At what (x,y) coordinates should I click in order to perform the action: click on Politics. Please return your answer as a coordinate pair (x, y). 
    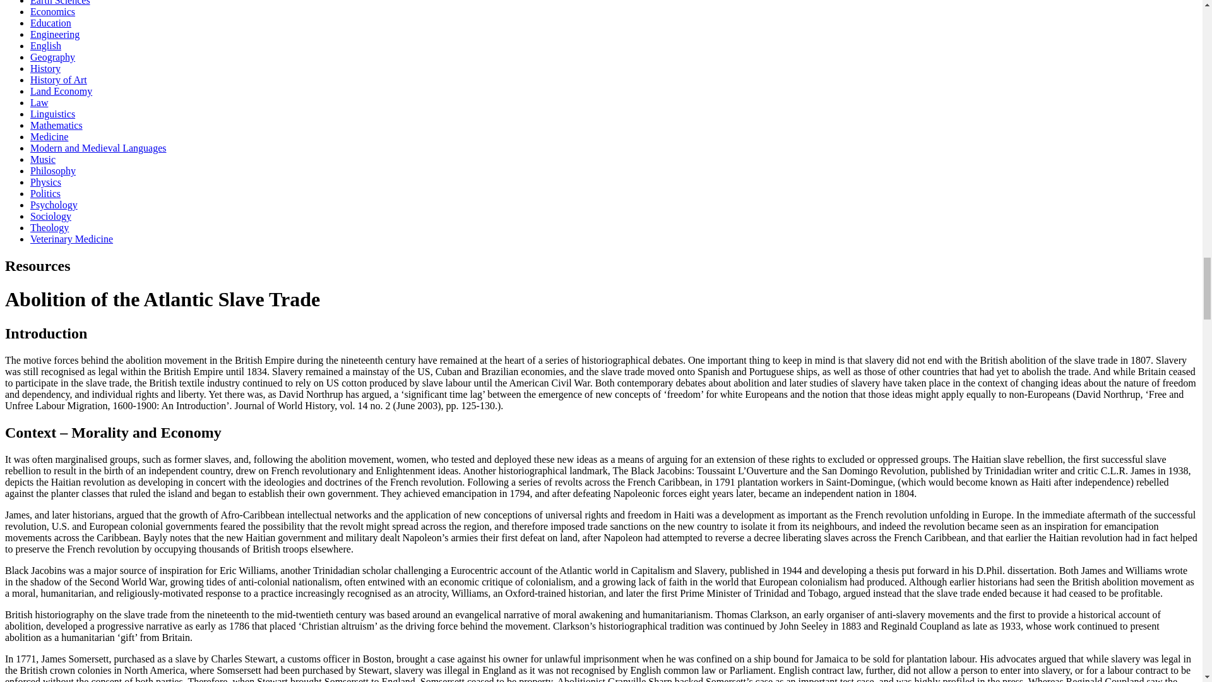
    Looking at the image, I should click on (45, 193).